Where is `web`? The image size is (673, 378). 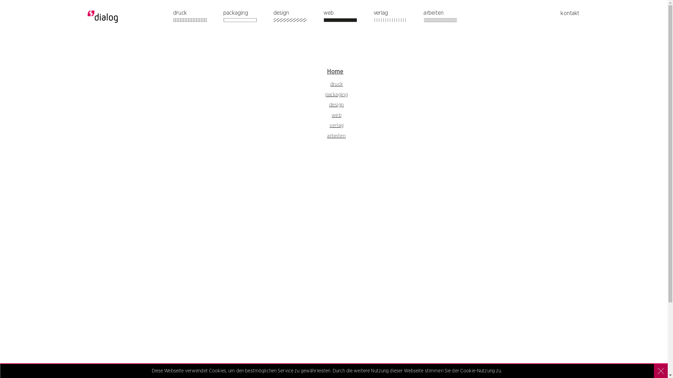
web is located at coordinates (336, 115).